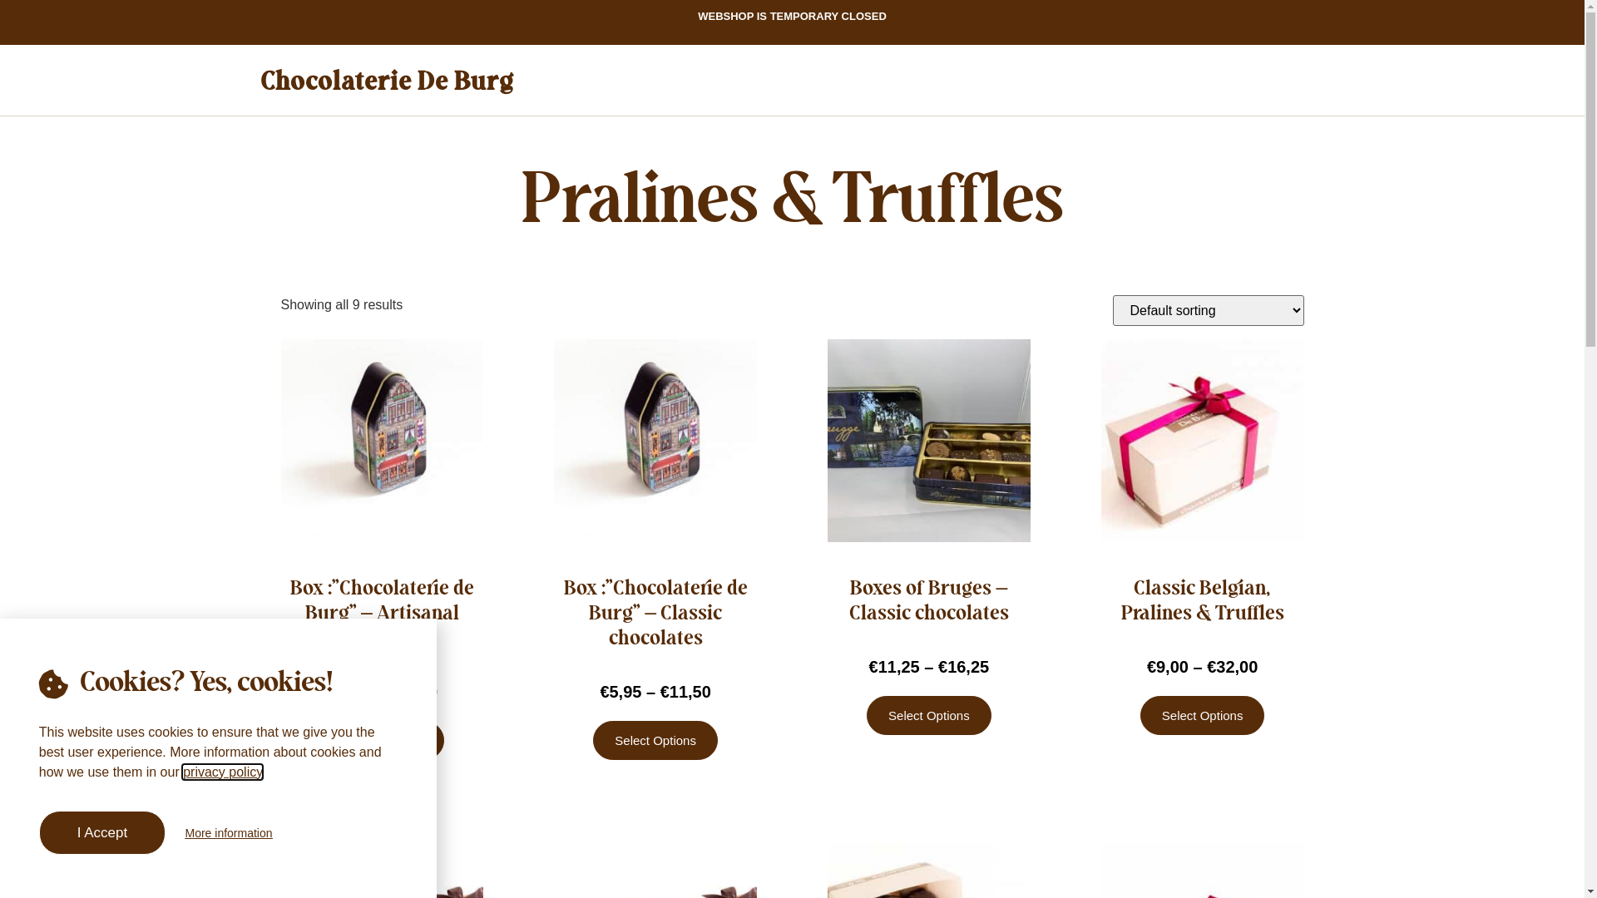 This screenshot has height=898, width=1597. Describe the element at coordinates (228, 832) in the screenshot. I see `More information` at that location.